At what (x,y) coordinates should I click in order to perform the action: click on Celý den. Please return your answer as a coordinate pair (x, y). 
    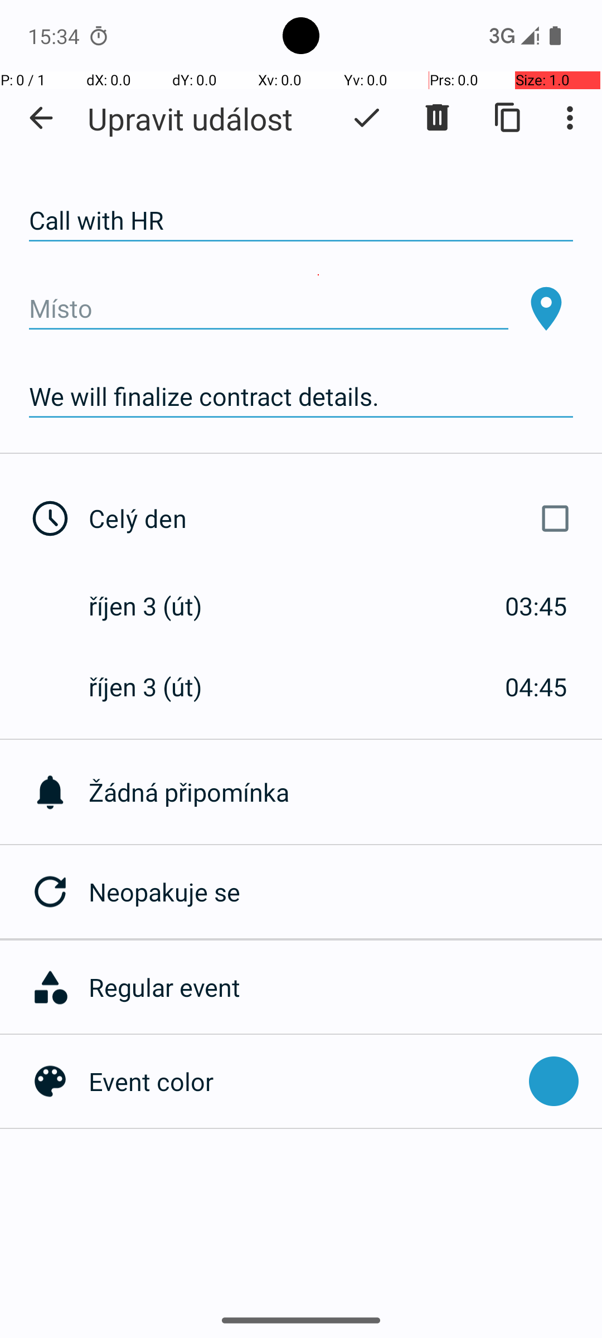
    Looking at the image, I should click on (333, 518).